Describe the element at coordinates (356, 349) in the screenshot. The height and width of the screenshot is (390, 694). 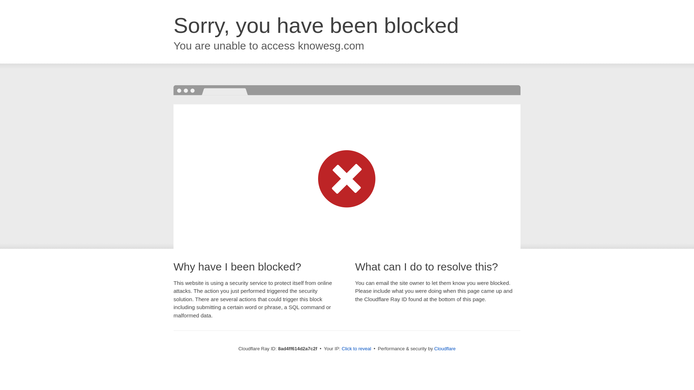
I see `Click to reveal` at that location.